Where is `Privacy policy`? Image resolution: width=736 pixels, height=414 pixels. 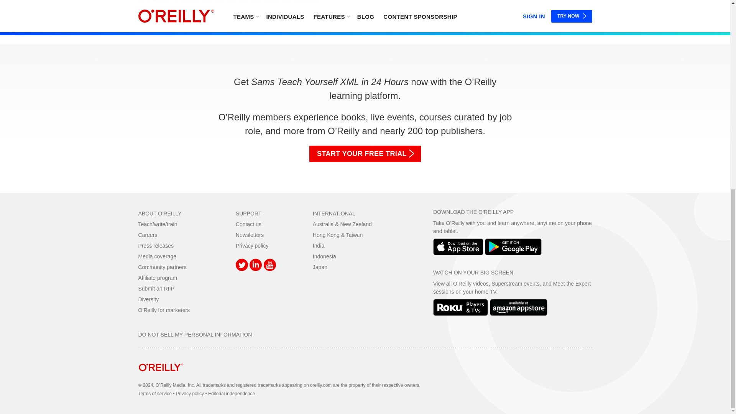
Privacy policy is located at coordinates (252, 245).